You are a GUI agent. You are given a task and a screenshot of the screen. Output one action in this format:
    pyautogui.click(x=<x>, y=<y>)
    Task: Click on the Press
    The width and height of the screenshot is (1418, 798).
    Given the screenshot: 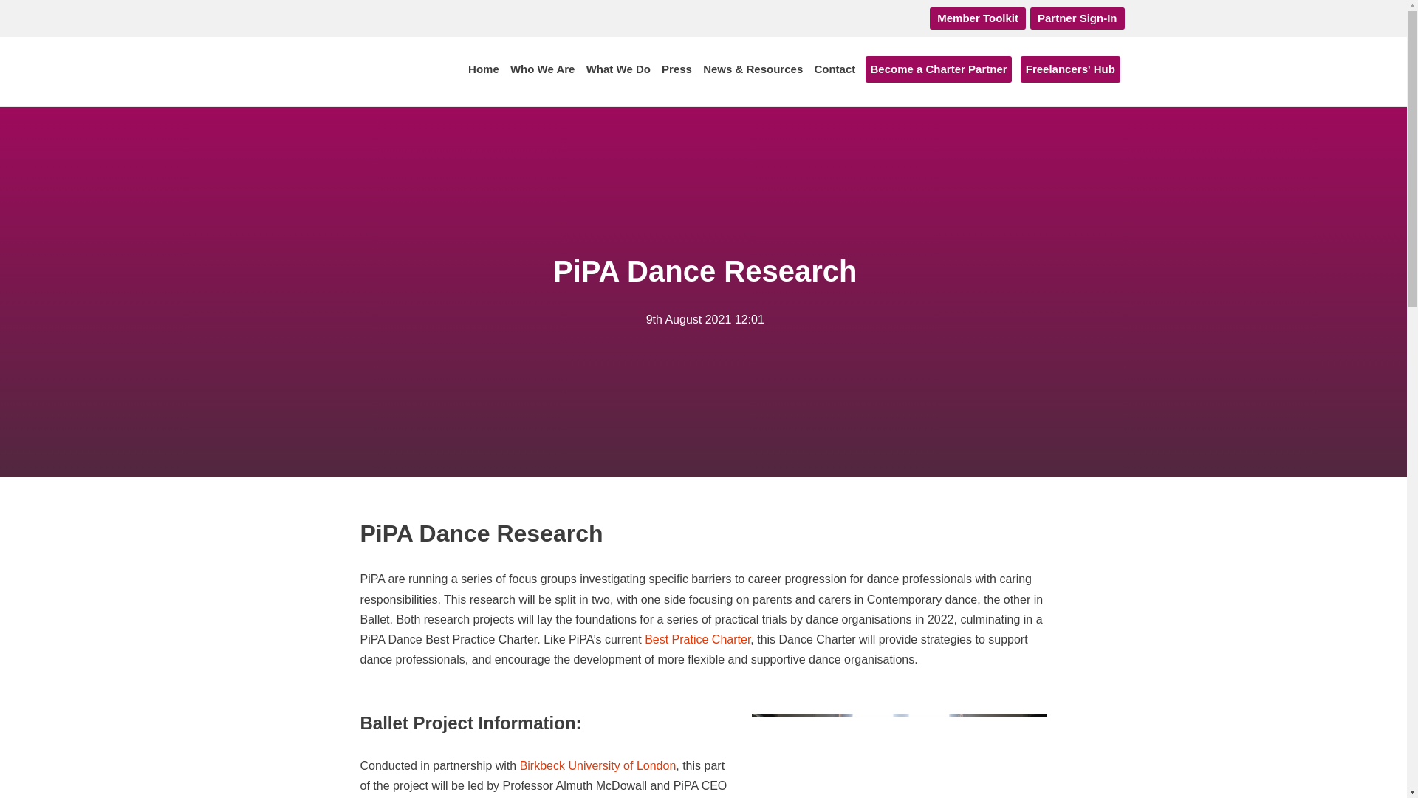 What is the action you would take?
    pyautogui.click(x=677, y=69)
    